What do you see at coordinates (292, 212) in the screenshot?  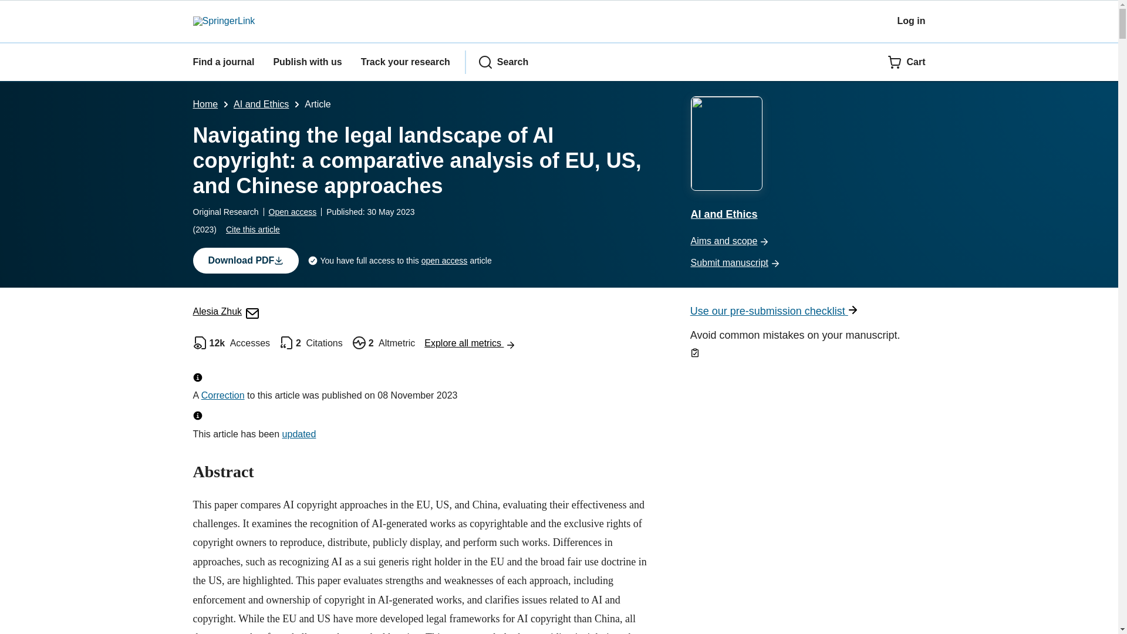 I see `Open access` at bounding box center [292, 212].